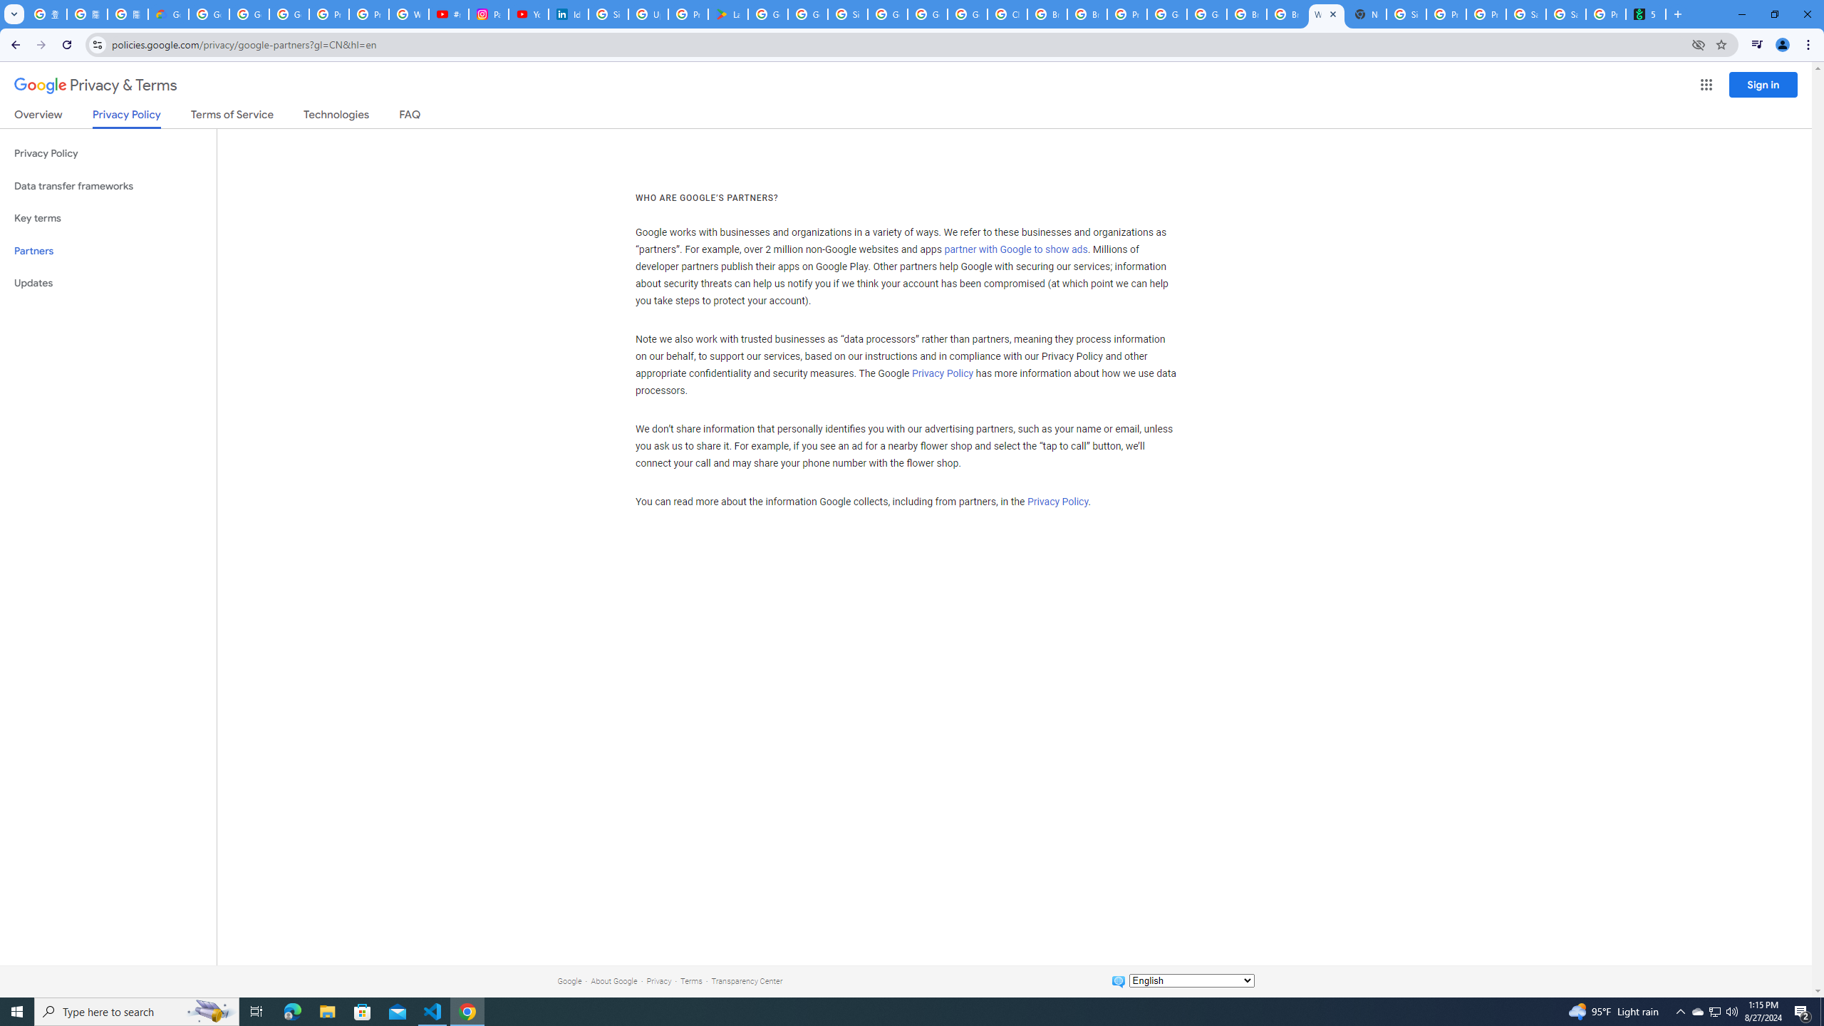 The width and height of the screenshot is (1824, 1026). Describe the element at coordinates (1206, 14) in the screenshot. I see `Google Cloud Platform` at that location.